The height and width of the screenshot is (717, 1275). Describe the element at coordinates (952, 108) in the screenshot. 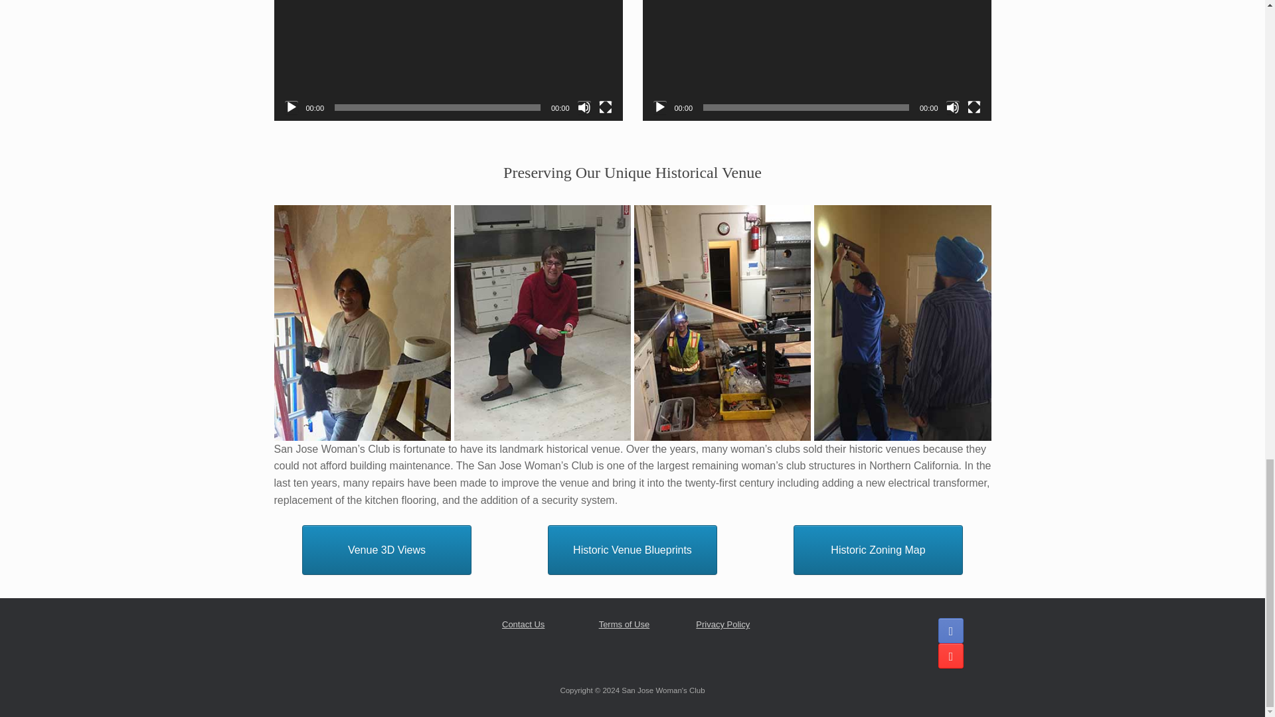

I see `Mute` at that location.